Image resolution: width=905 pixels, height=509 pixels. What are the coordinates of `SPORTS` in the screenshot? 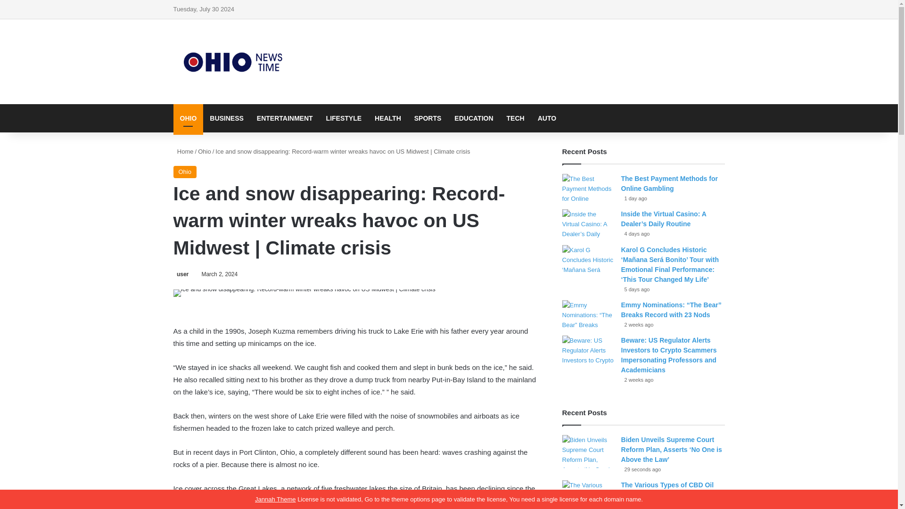 It's located at (428, 118).